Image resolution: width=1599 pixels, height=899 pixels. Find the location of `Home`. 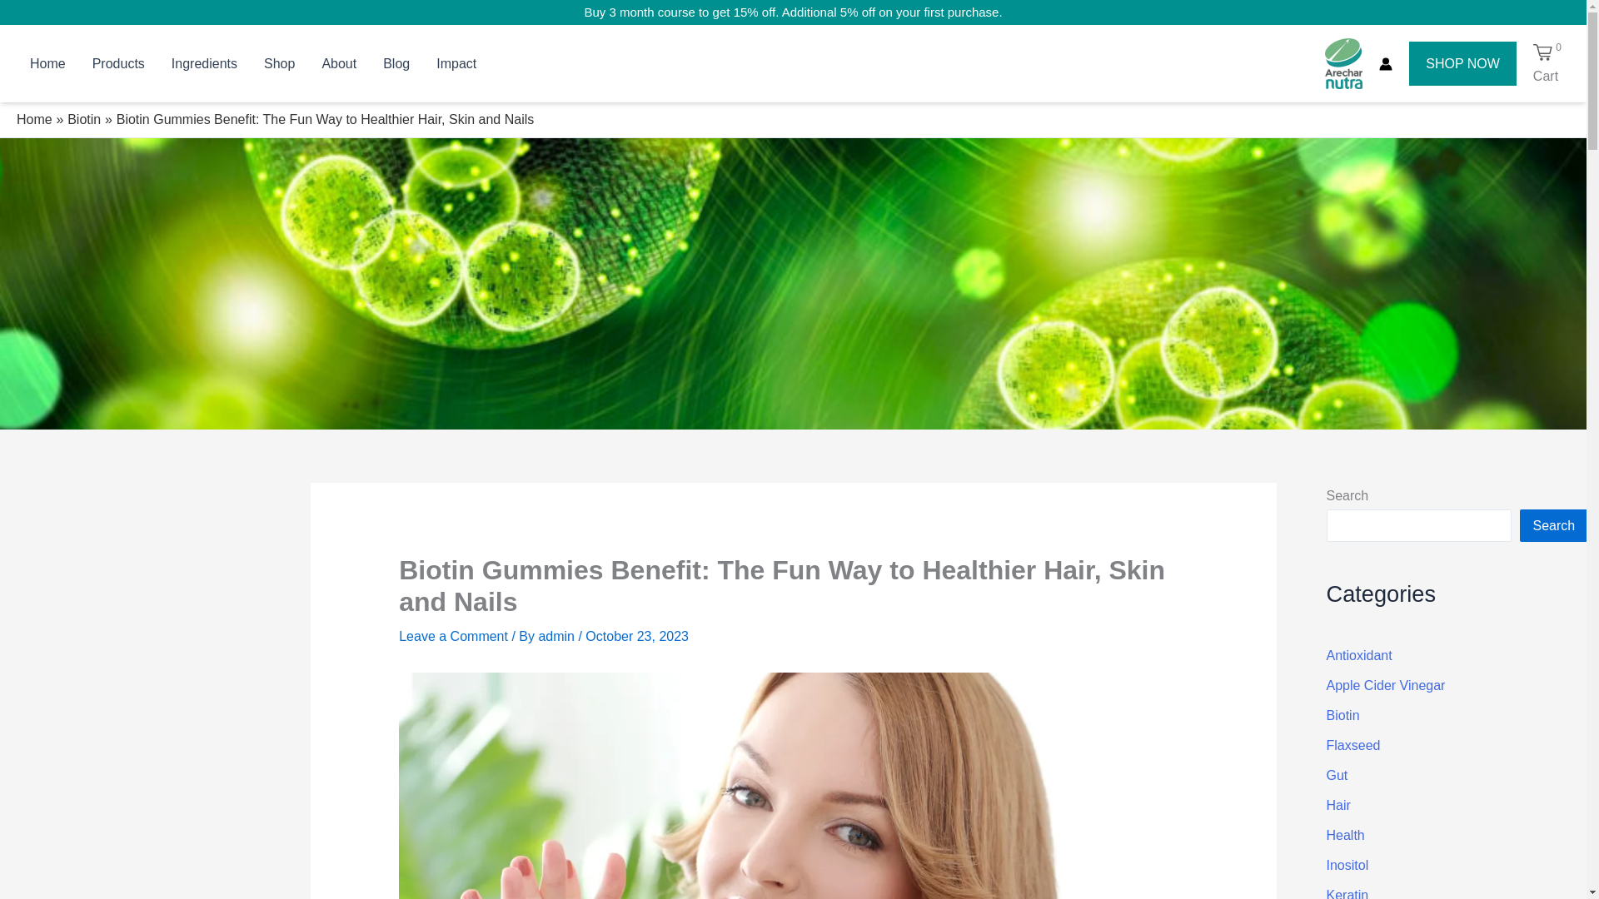

Home is located at coordinates (34, 120).